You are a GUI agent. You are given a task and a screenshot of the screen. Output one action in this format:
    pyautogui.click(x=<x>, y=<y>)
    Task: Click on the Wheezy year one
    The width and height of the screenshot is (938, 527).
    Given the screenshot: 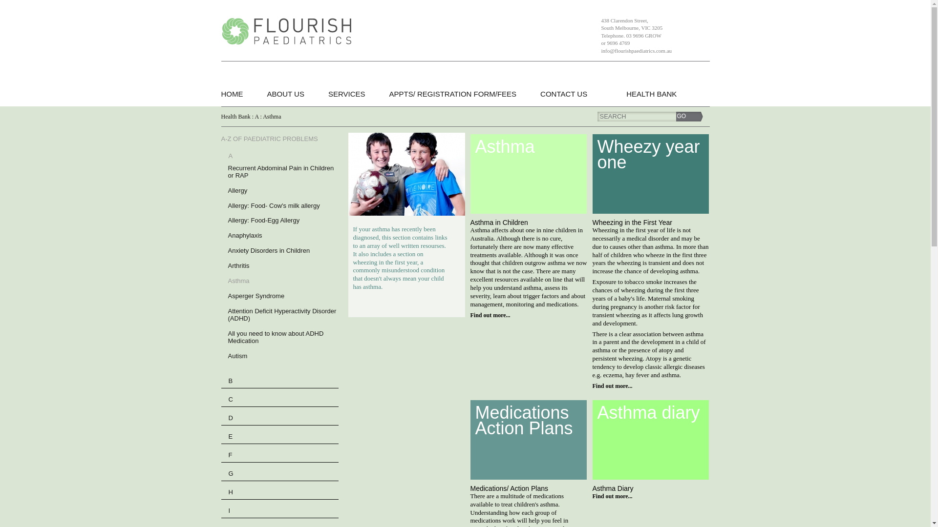 What is the action you would take?
    pyautogui.click(x=650, y=174)
    